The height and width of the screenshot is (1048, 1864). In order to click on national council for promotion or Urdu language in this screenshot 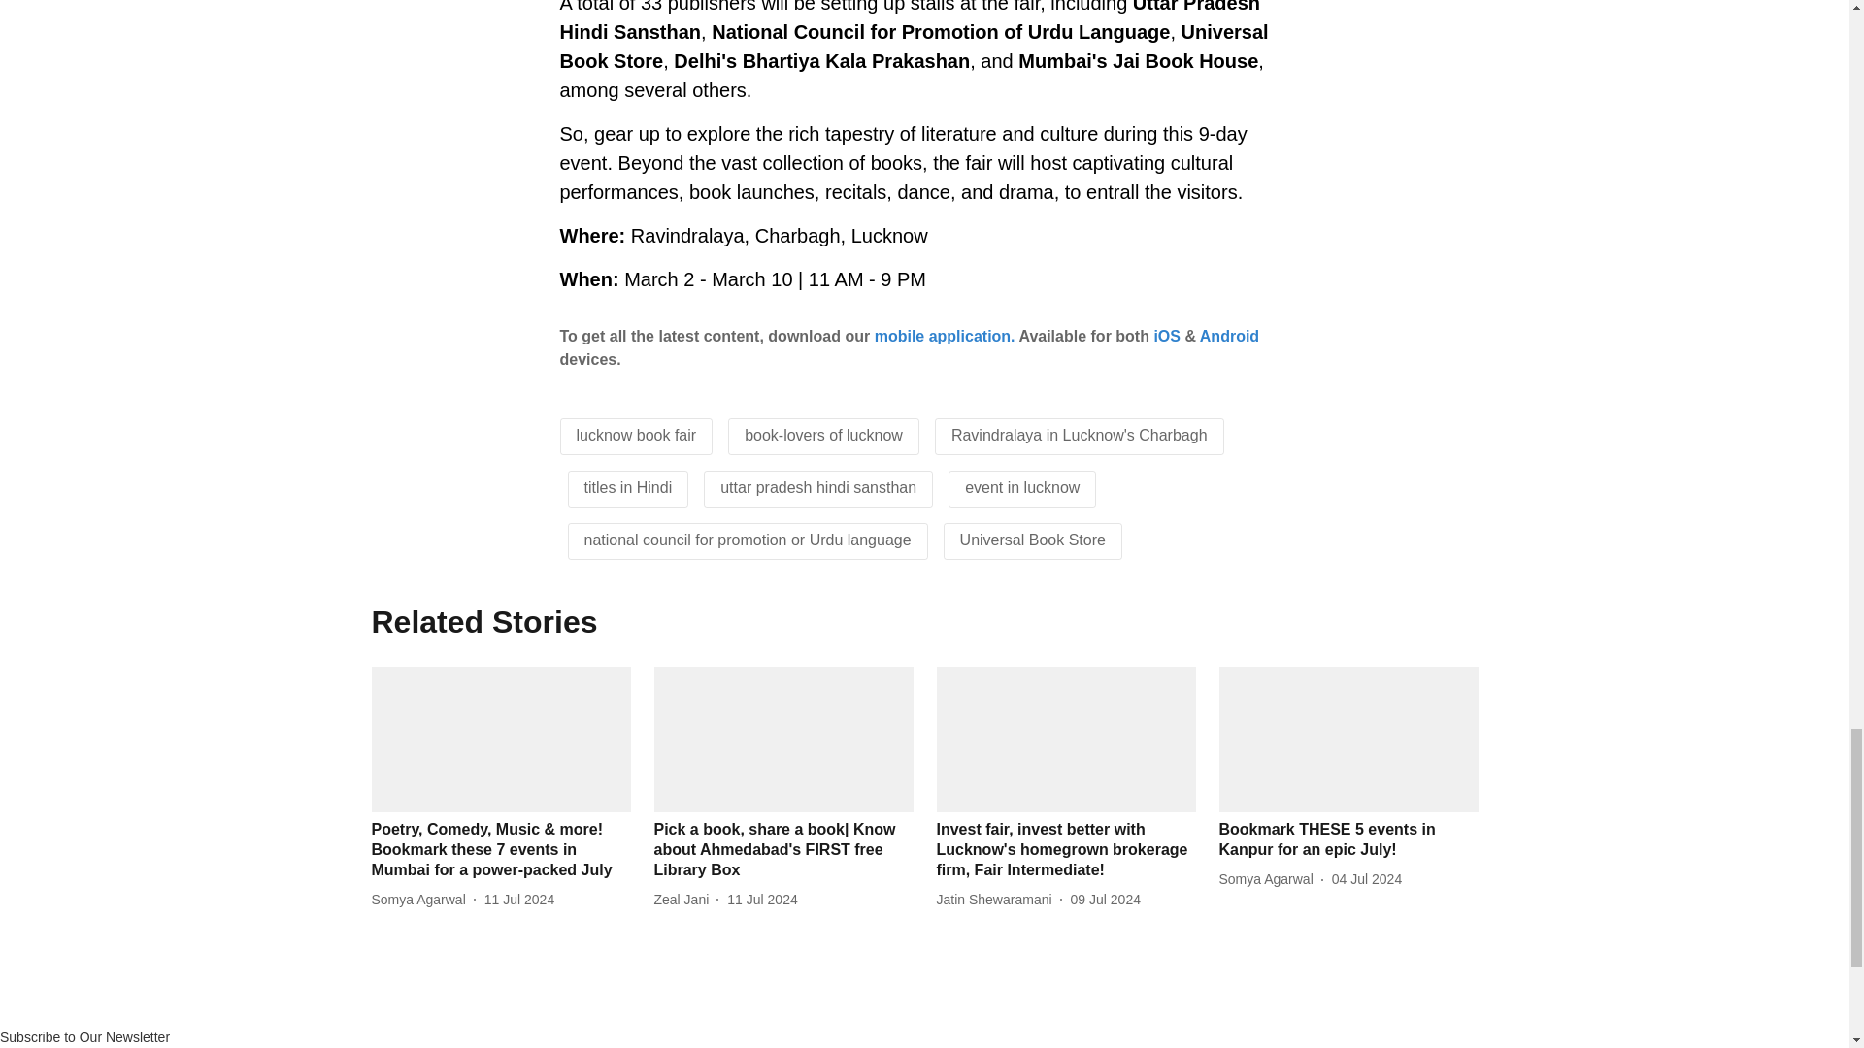, I will do `click(748, 540)`.